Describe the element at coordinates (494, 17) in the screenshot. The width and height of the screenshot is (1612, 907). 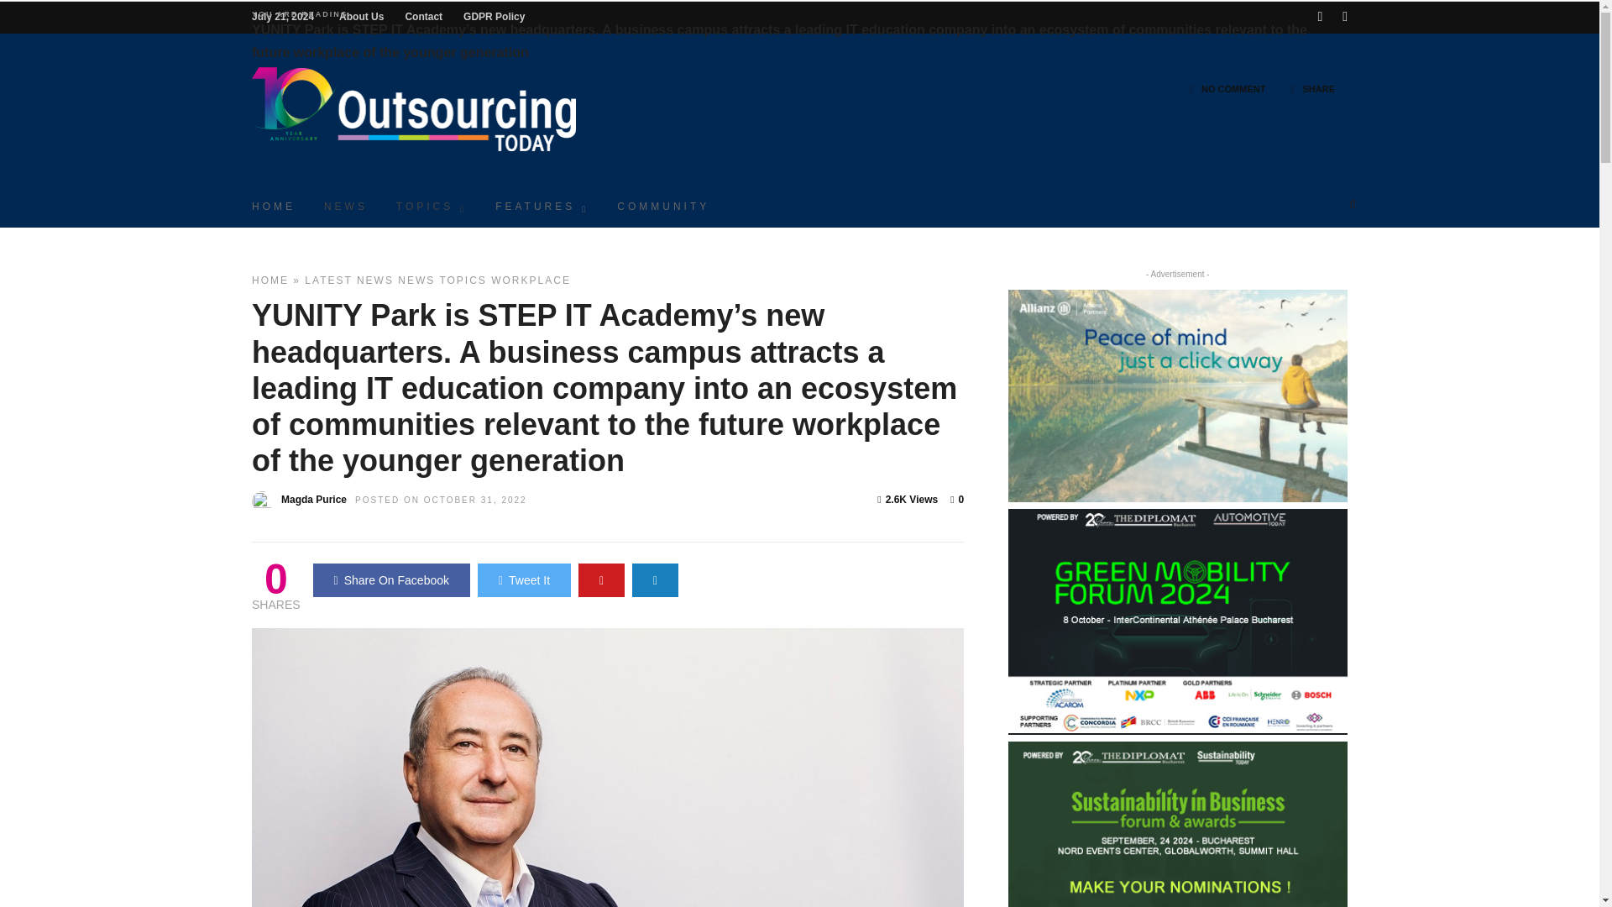
I see `GDPR Policy` at that location.